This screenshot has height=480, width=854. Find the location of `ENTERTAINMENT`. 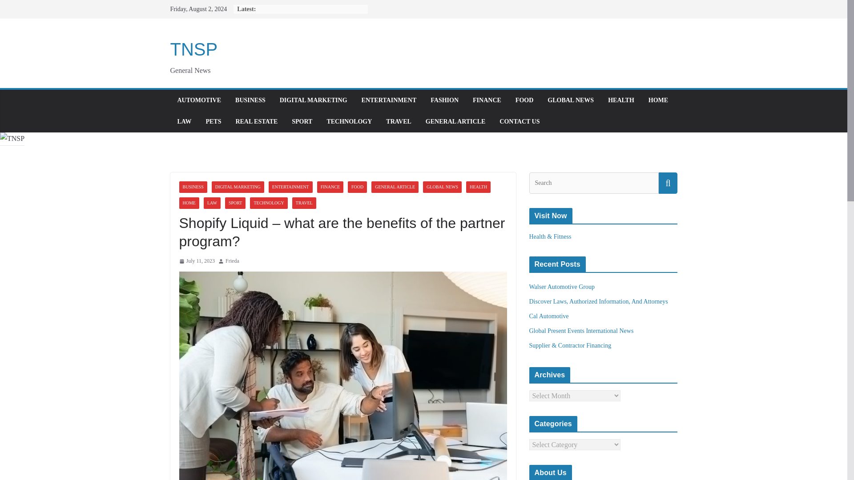

ENTERTAINMENT is located at coordinates (290, 187).